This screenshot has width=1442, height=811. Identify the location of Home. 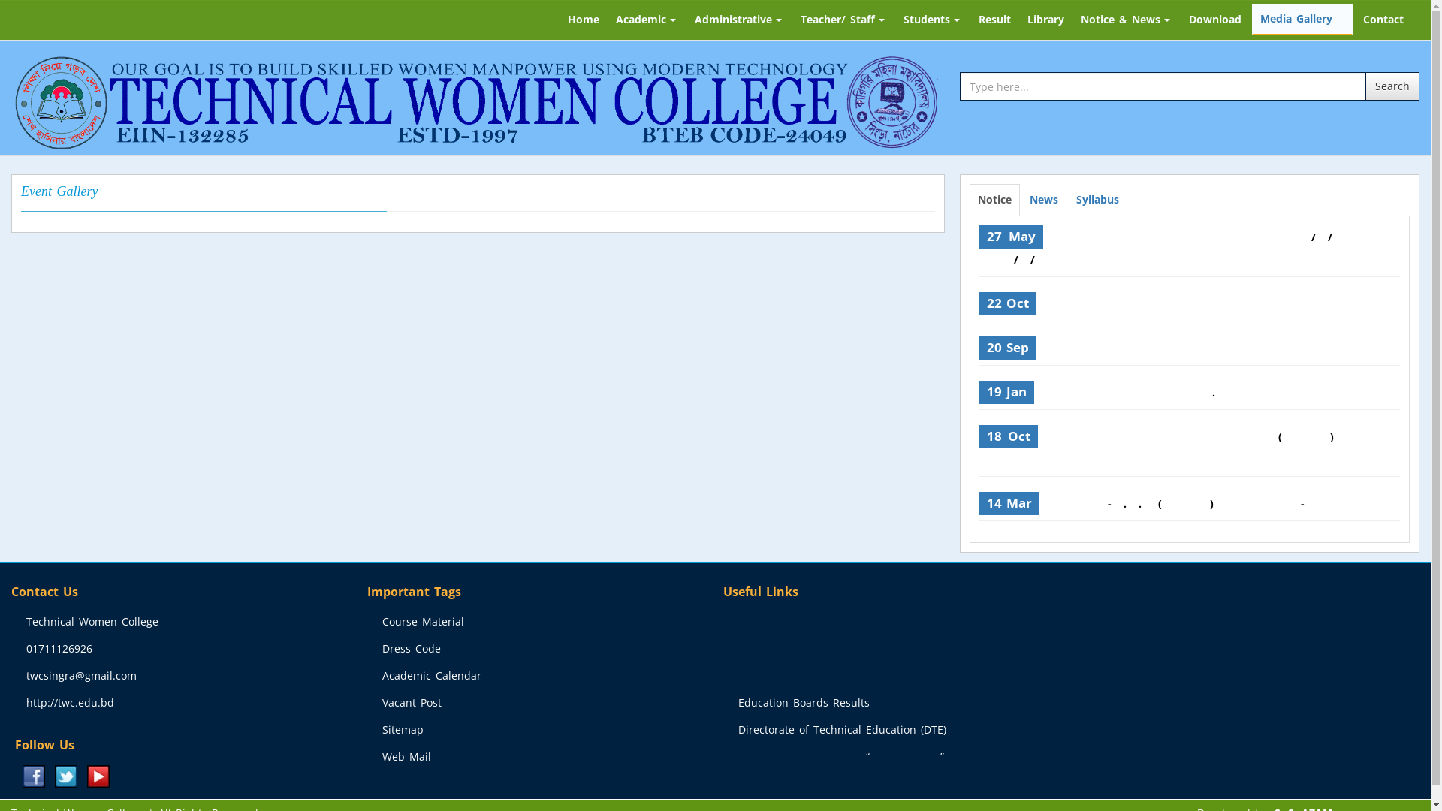
(584, 20).